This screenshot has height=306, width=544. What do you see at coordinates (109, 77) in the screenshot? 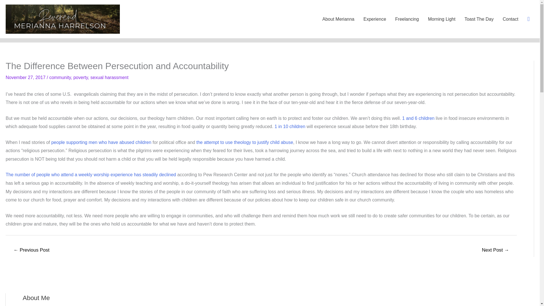
I see `sexual harassment` at bounding box center [109, 77].